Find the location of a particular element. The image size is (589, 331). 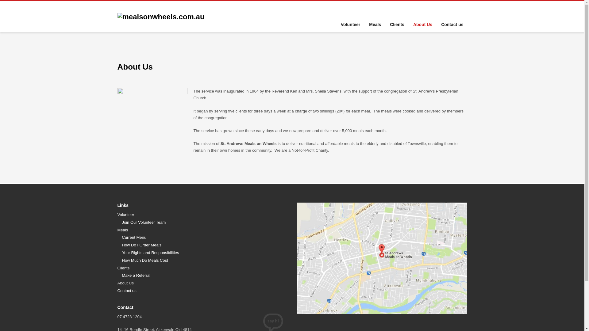

Your Rights and Responsibilities is located at coordinates (205, 253).